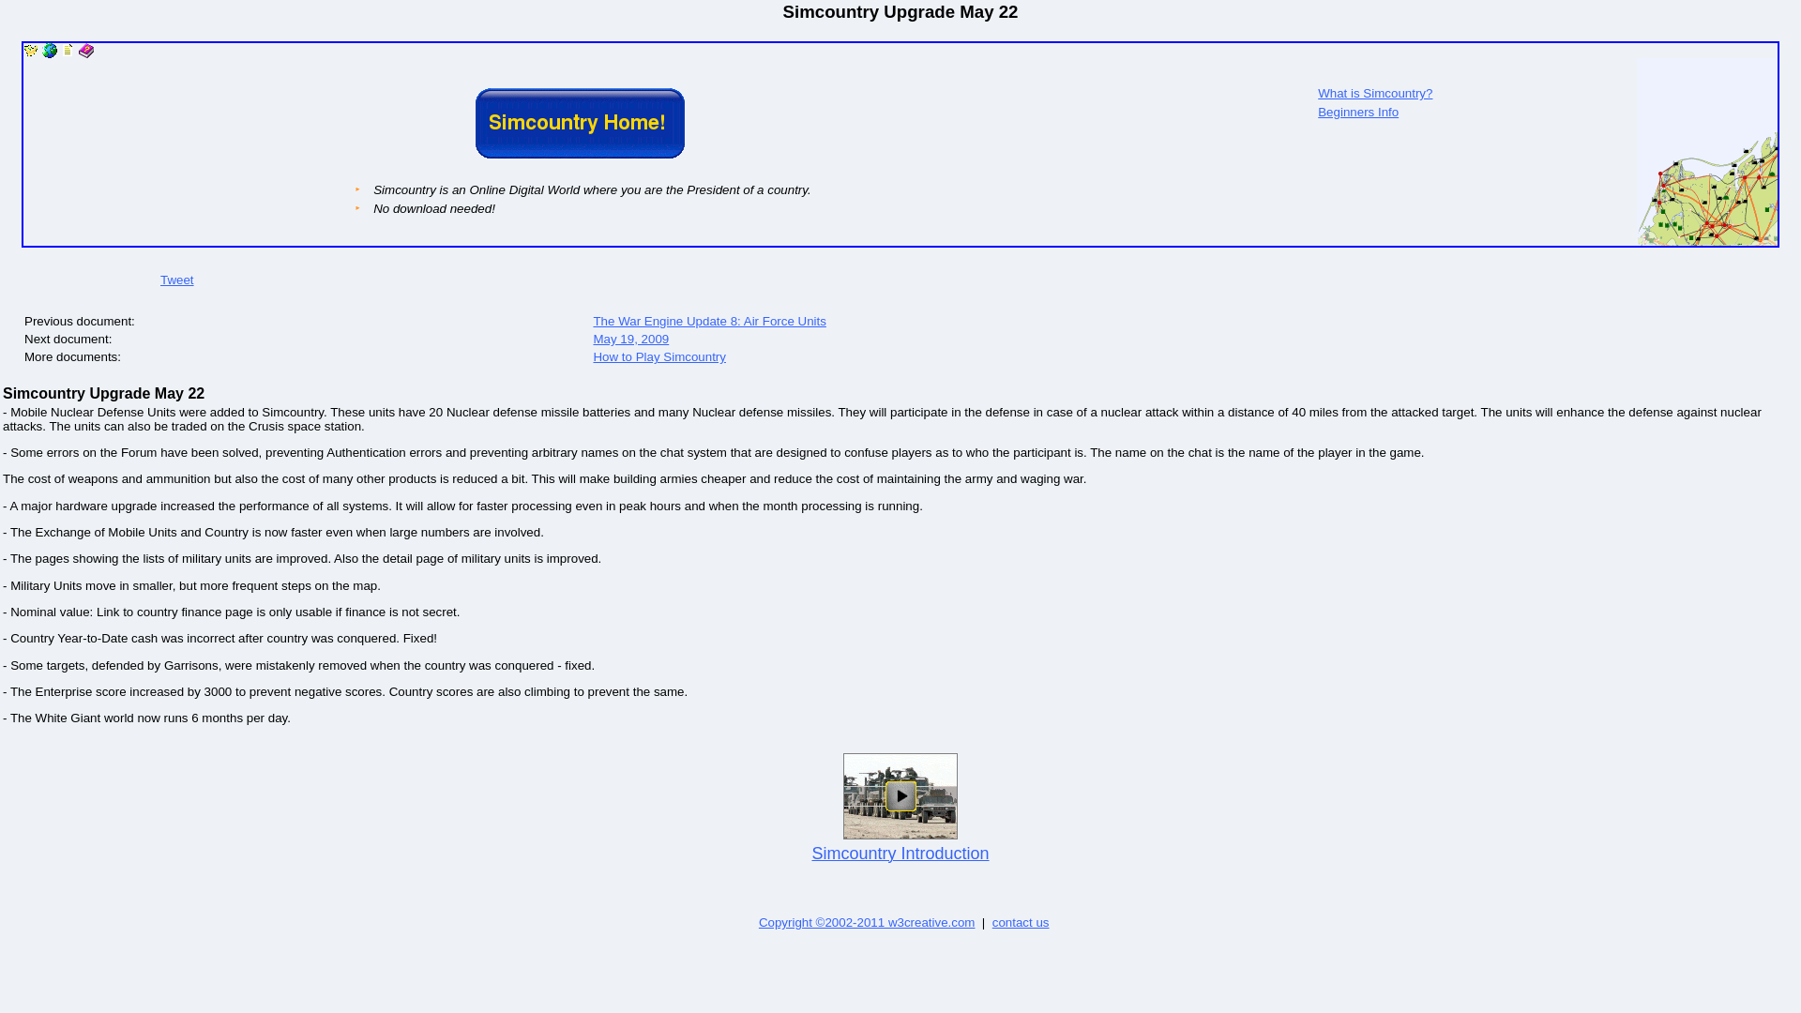 The width and height of the screenshot is (1801, 1013). What do you see at coordinates (1358, 113) in the screenshot?
I see `Beginners Info` at bounding box center [1358, 113].